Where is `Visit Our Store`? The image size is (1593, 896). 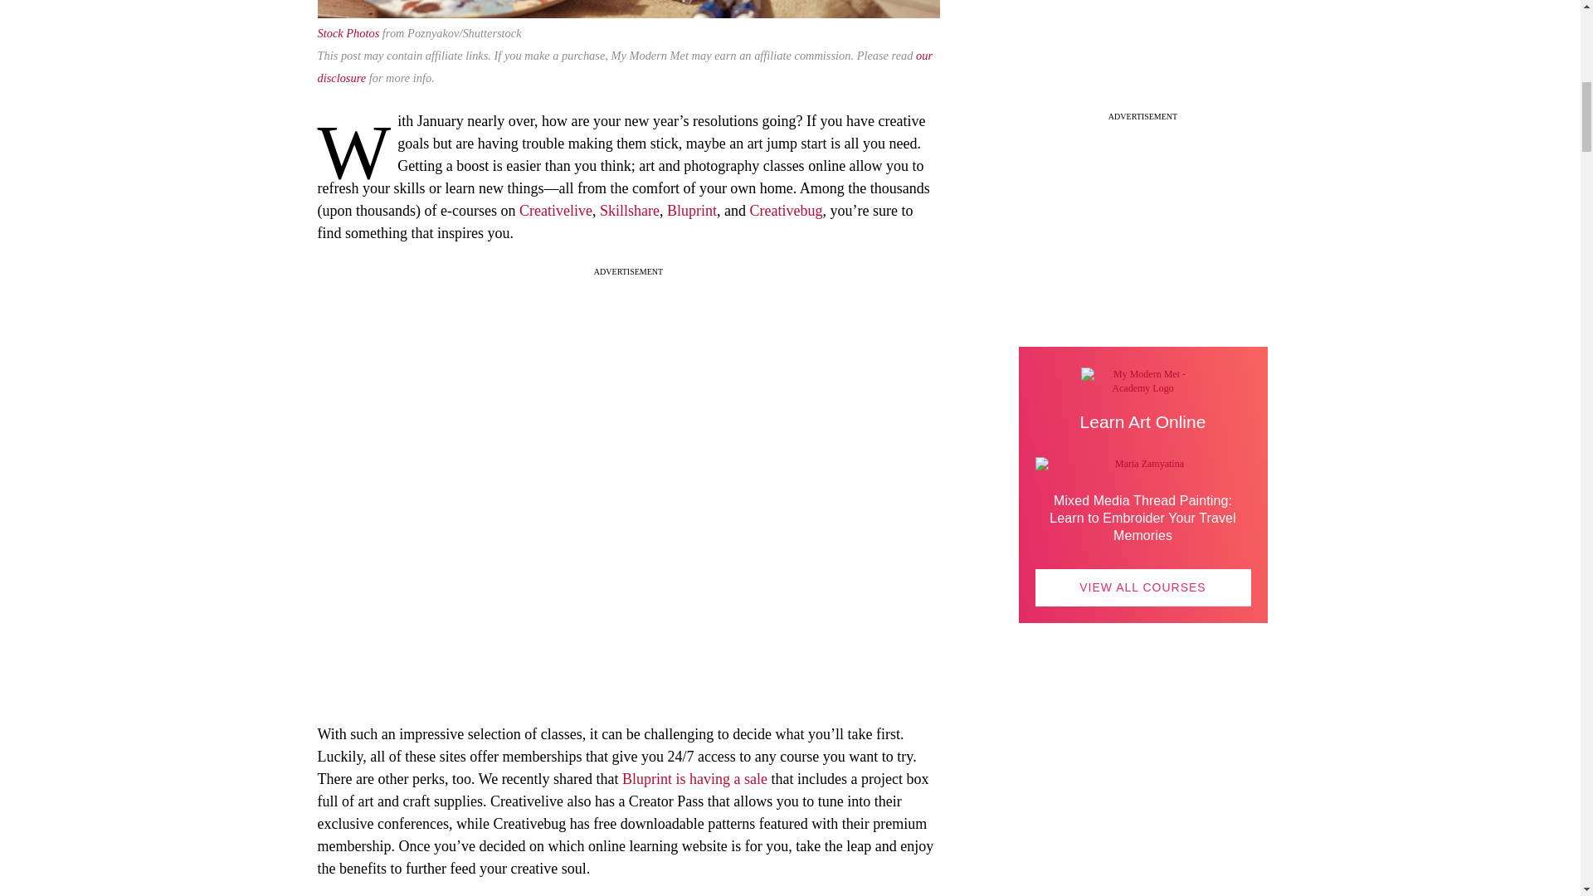 Visit Our Store is located at coordinates (1143, 806).